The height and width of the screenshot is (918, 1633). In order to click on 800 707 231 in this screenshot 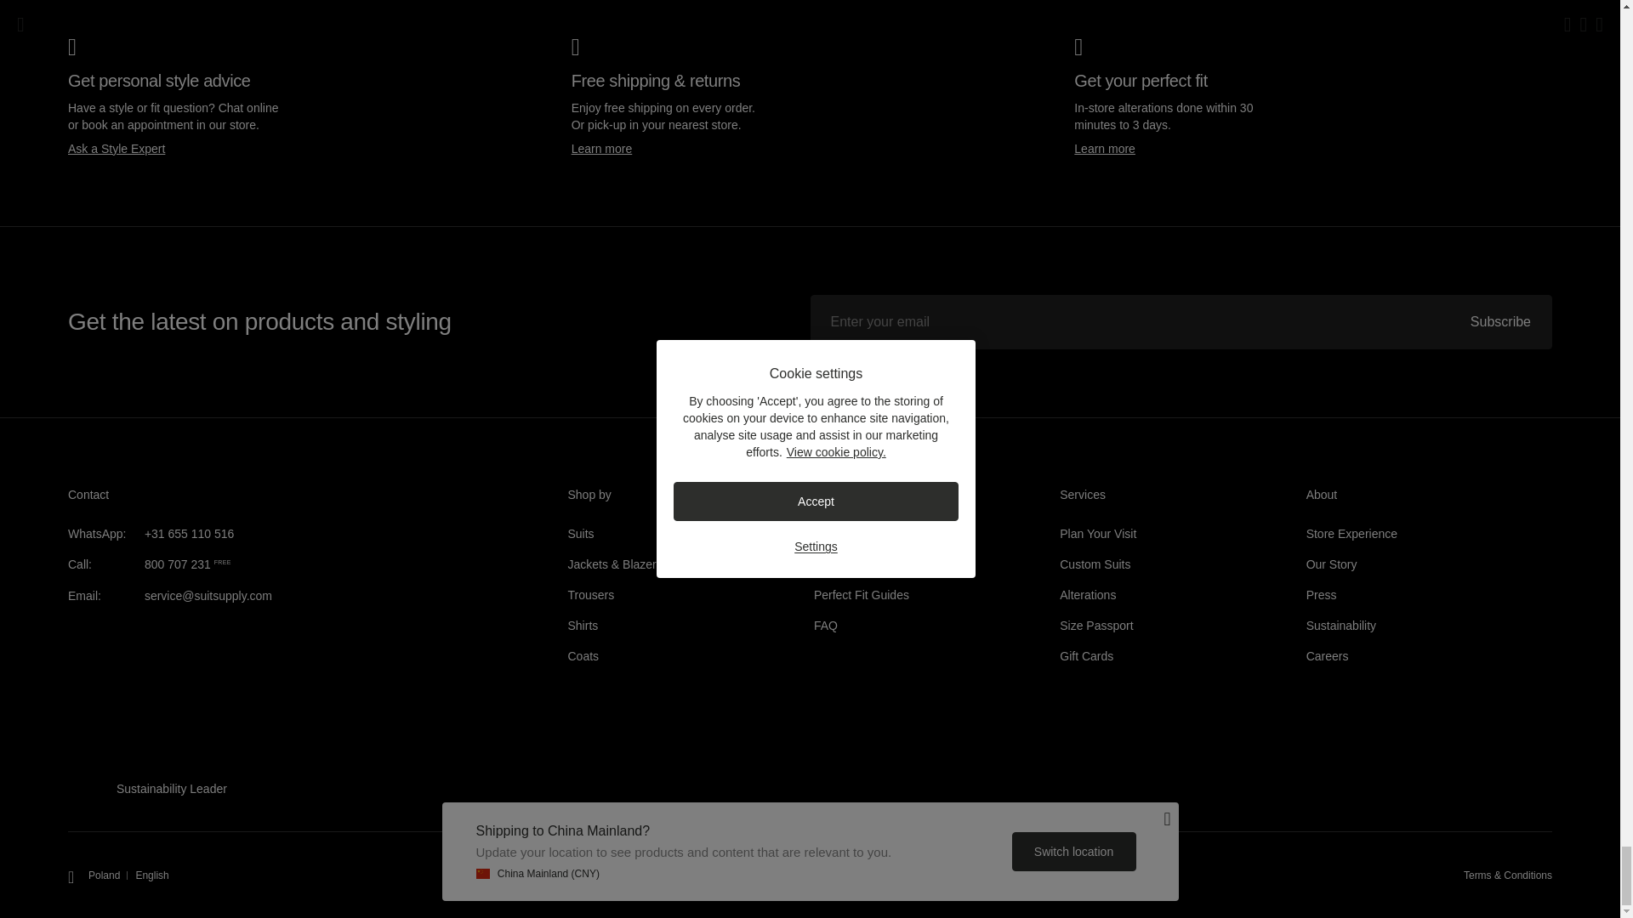, I will do `click(177, 564)`.